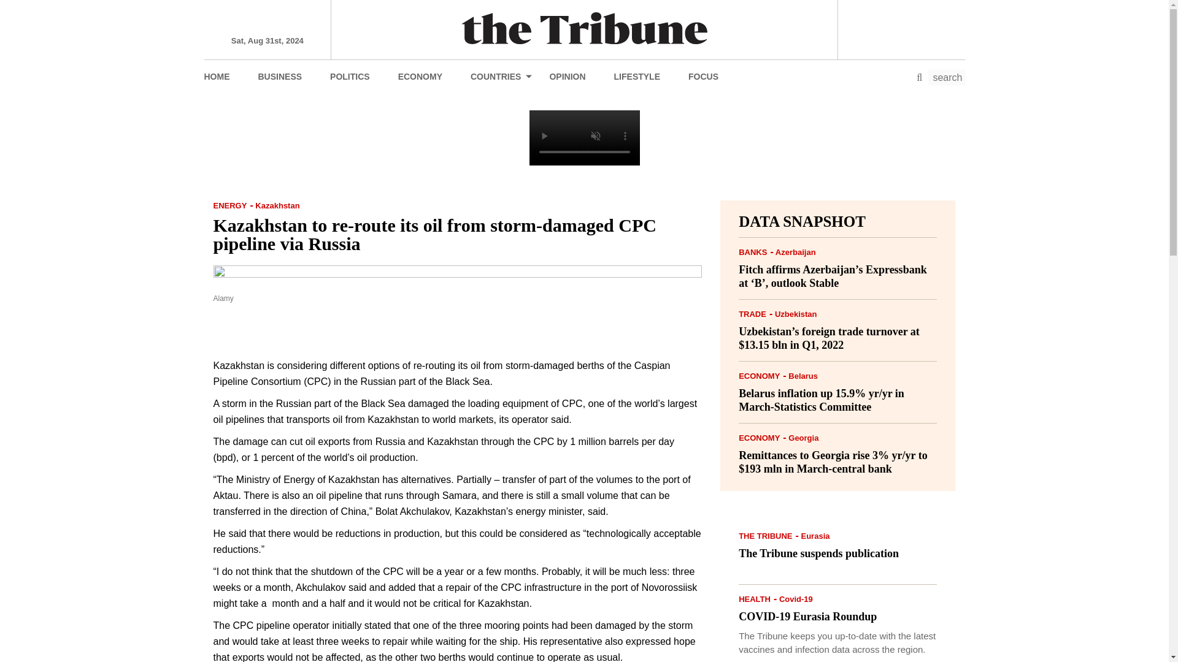 Image resolution: width=1178 pixels, height=662 pixels. Describe the element at coordinates (350, 76) in the screenshot. I see `POLITICS` at that location.